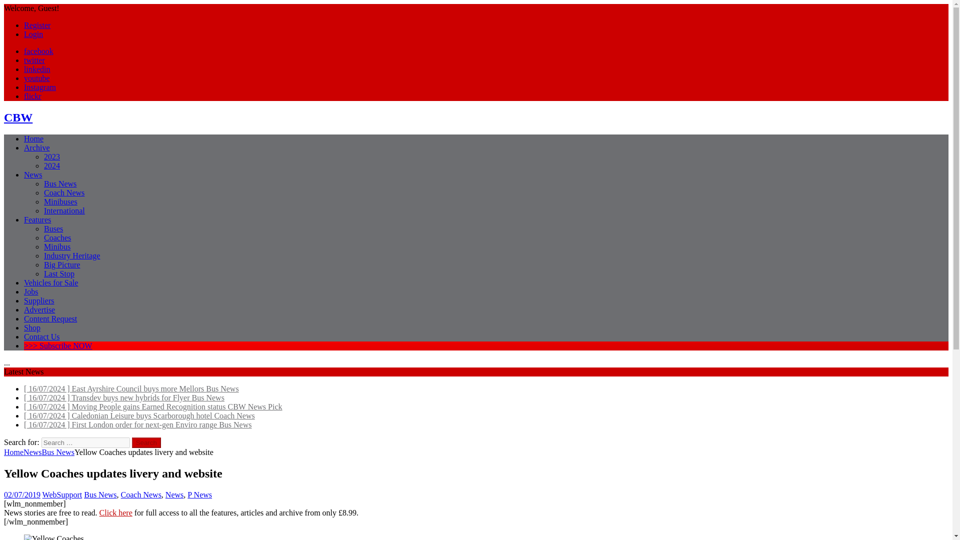 The height and width of the screenshot is (540, 960). What do you see at coordinates (138, 424) in the screenshot?
I see `First London order for next-gen Enviro range` at bounding box center [138, 424].